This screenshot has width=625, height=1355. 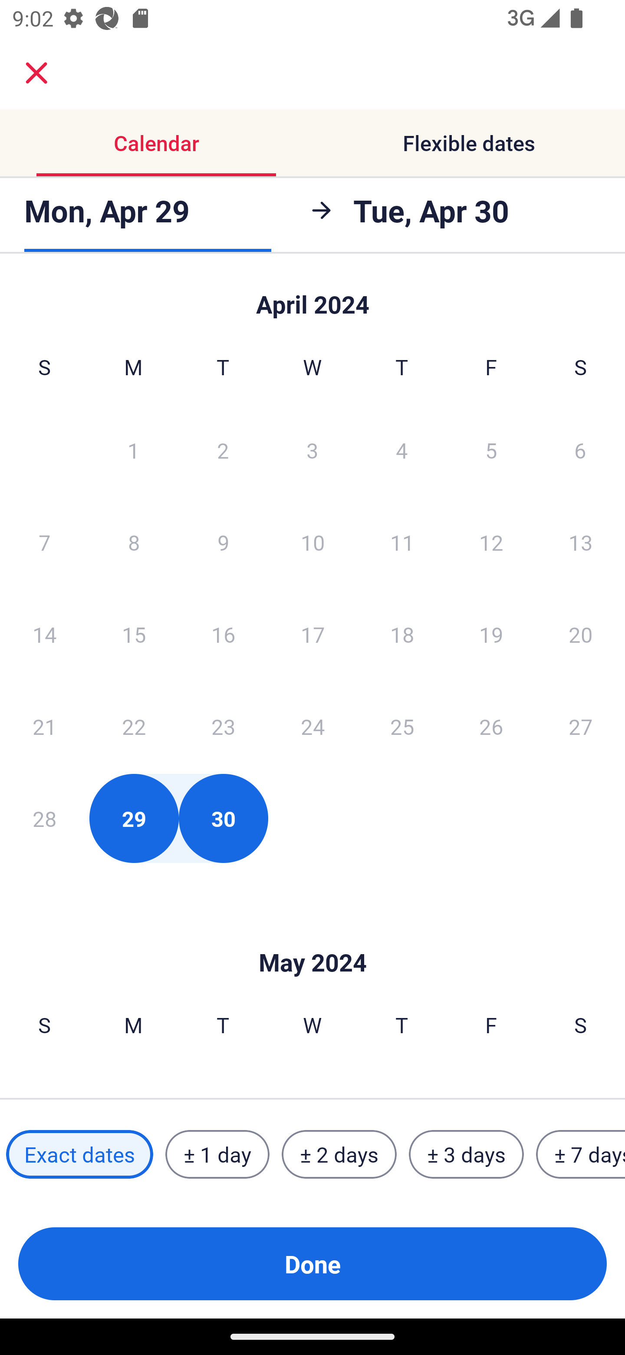 I want to click on 4 Thursday, April 4, 2024, so click(x=402, y=449).